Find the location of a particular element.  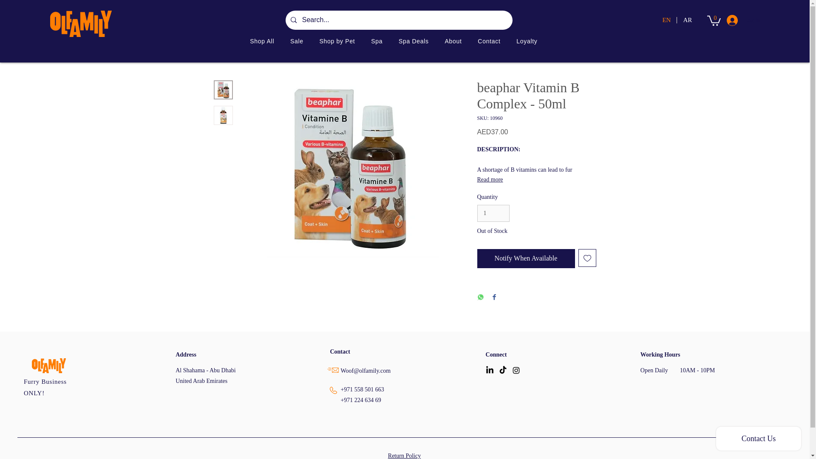

Notify When Available is located at coordinates (525, 258).